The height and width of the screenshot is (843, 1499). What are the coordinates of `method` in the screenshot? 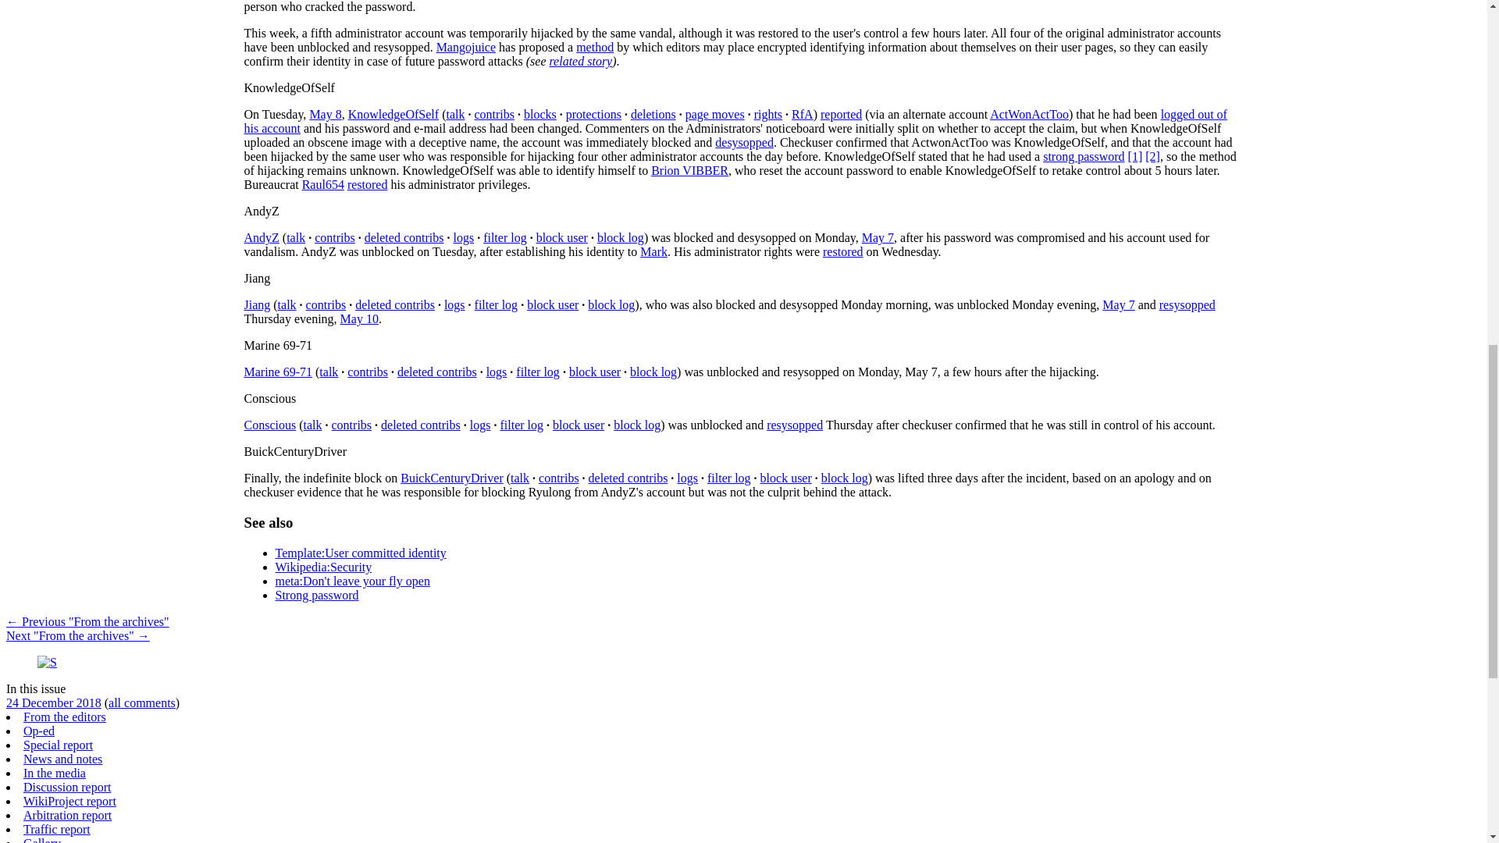 It's located at (594, 47).